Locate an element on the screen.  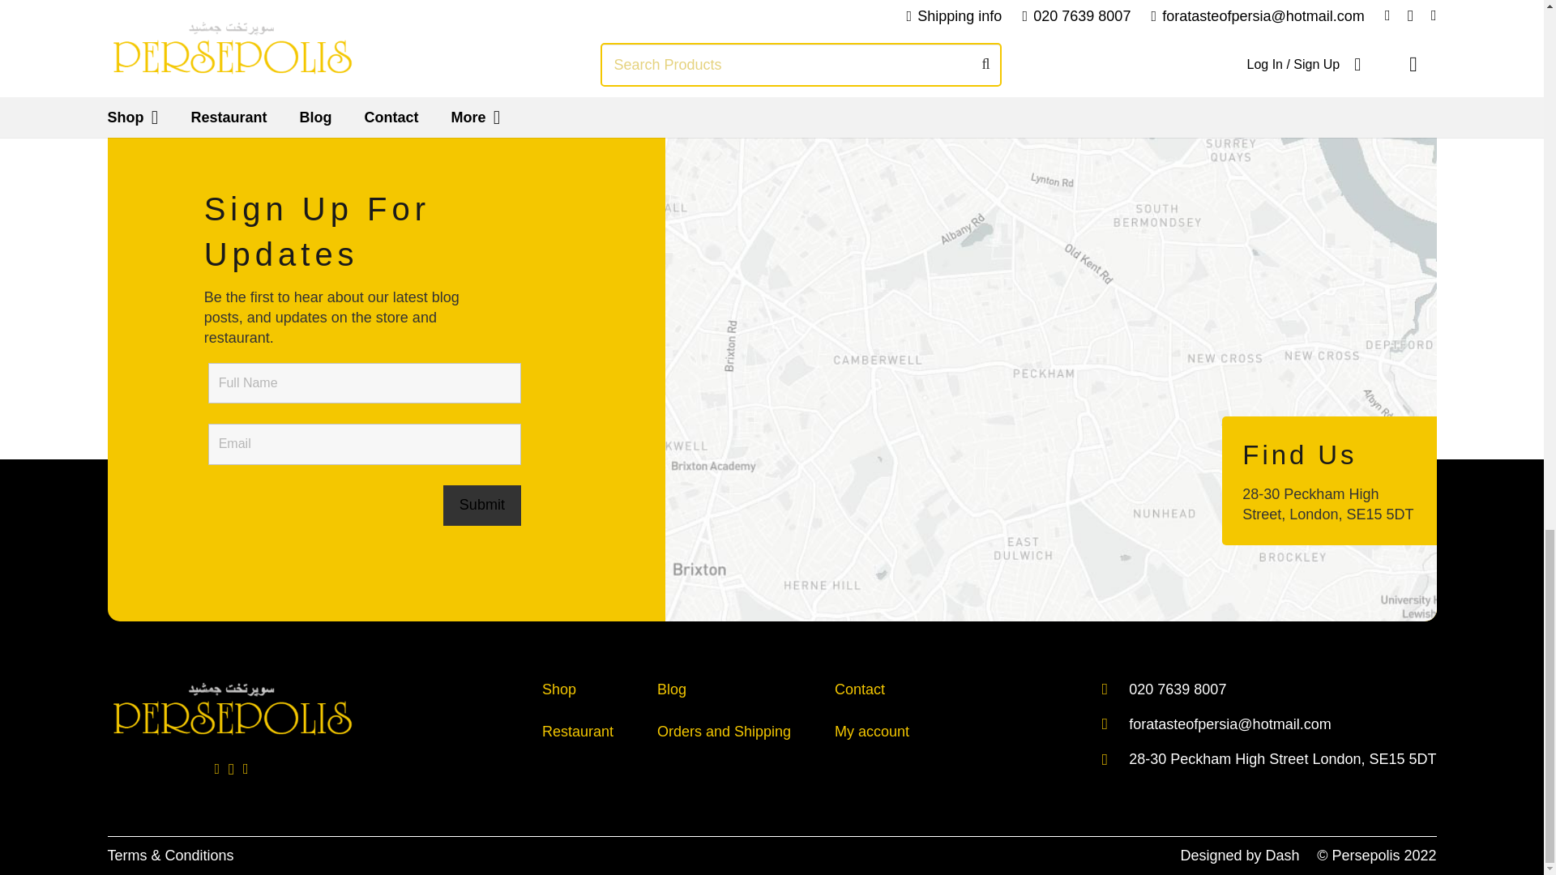
Contact is located at coordinates (859, 689).